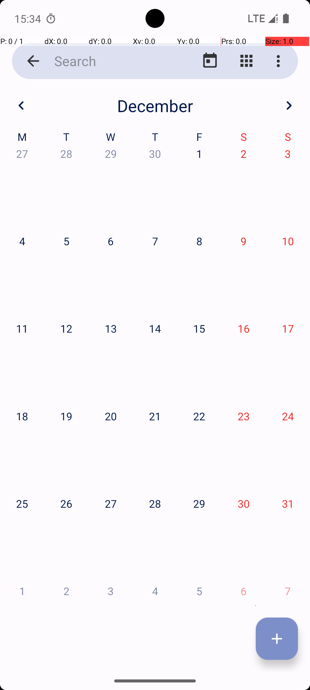 The image size is (310, 690). I want to click on December, so click(155, 106).